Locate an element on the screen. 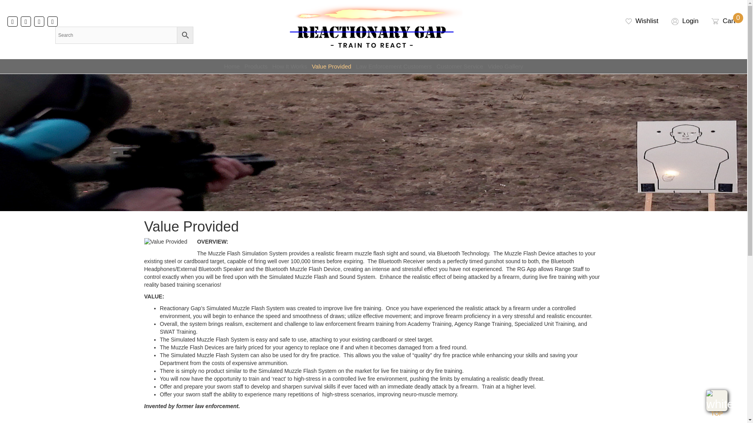  Video Gallery is located at coordinates (506, 66).